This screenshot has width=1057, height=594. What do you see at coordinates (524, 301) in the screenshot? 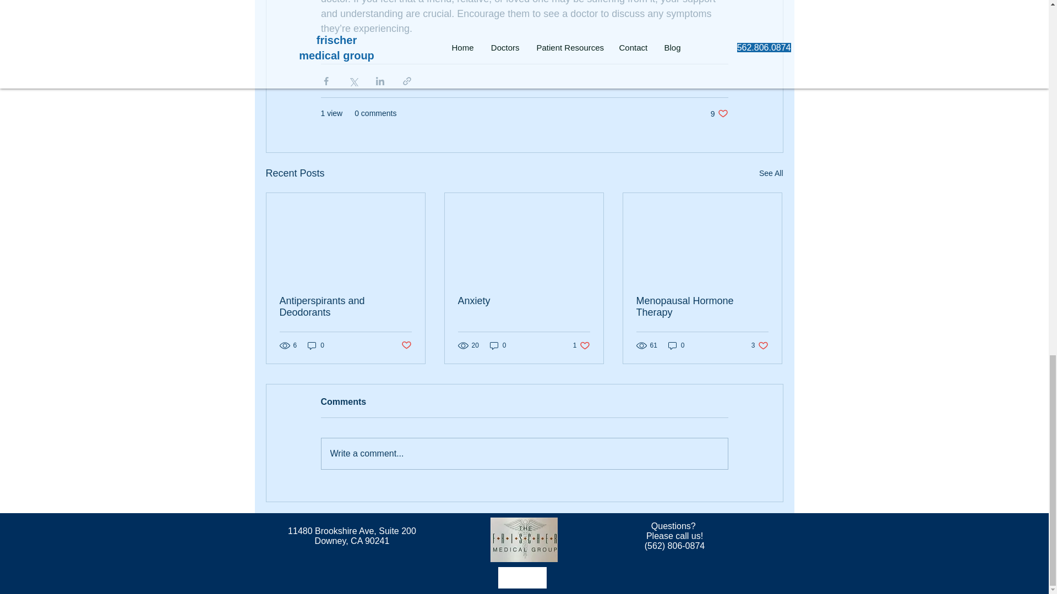
I see `Anxiety` at bounding box center [524, 301].